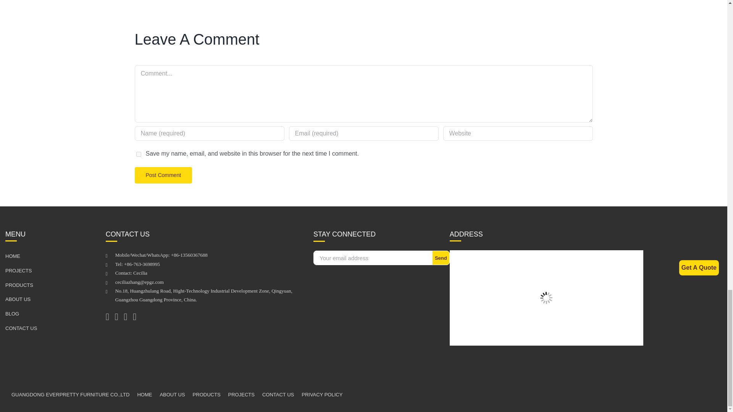 The height and width of the screenshot is (412, 733). I want to click on Post Comment, so click(163, 175).